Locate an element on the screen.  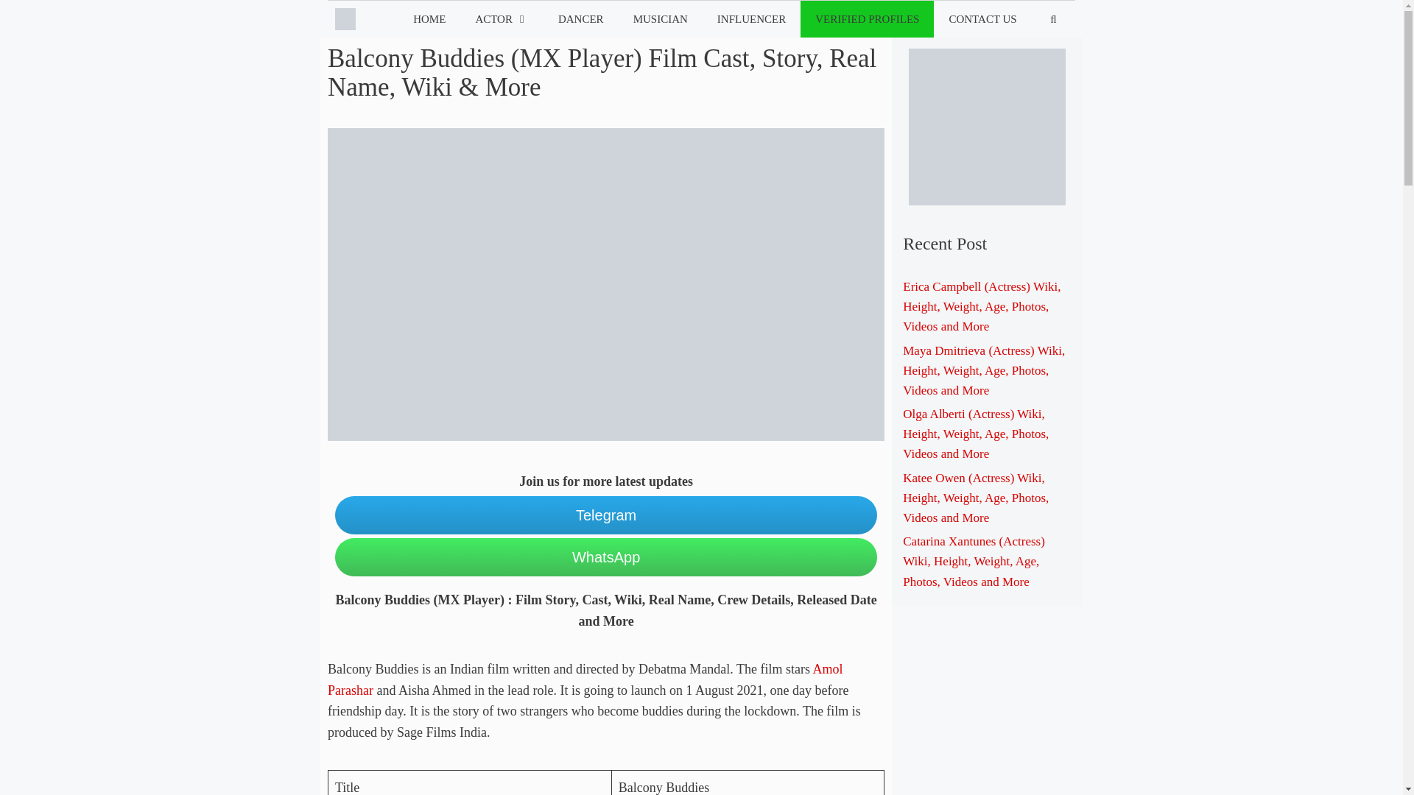
The Wiki is located at coordinates (349, 19).